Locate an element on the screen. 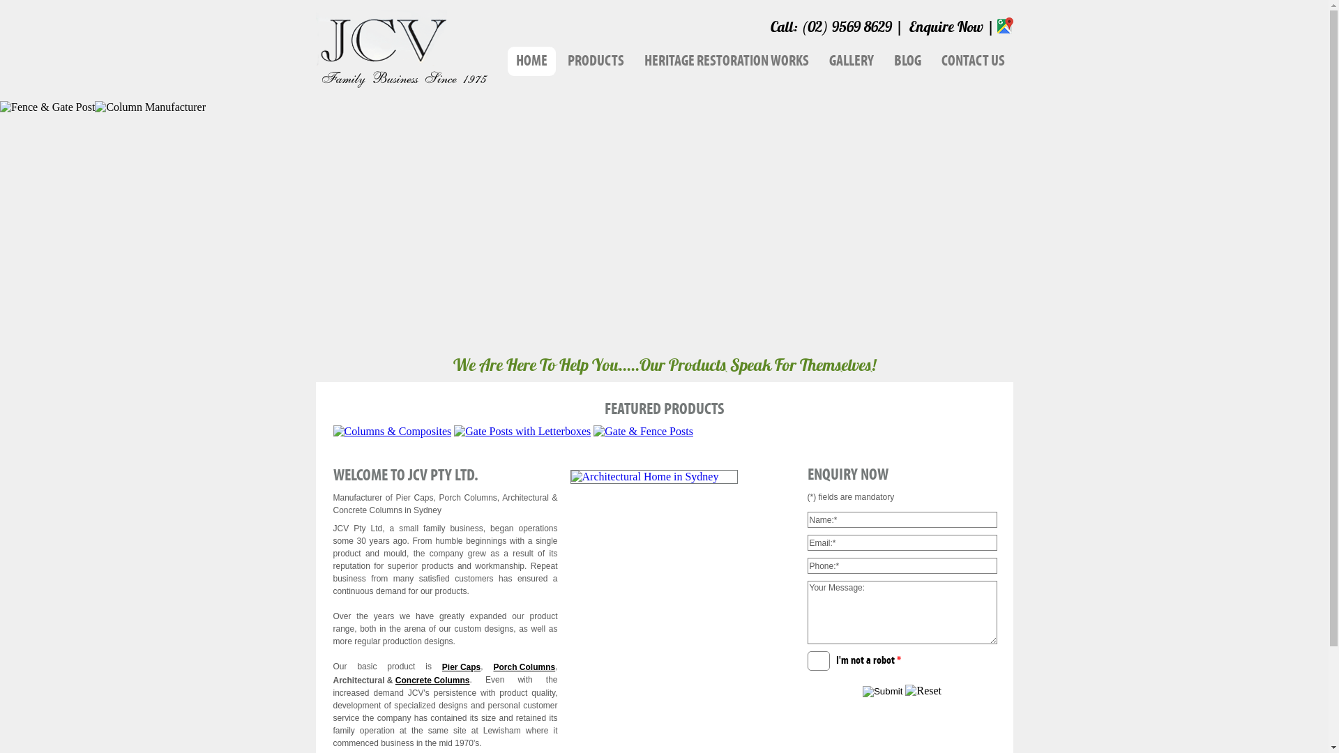 This screenshot has height=753, width=1339. Columns & Composites is located at coordinates (393, 431).